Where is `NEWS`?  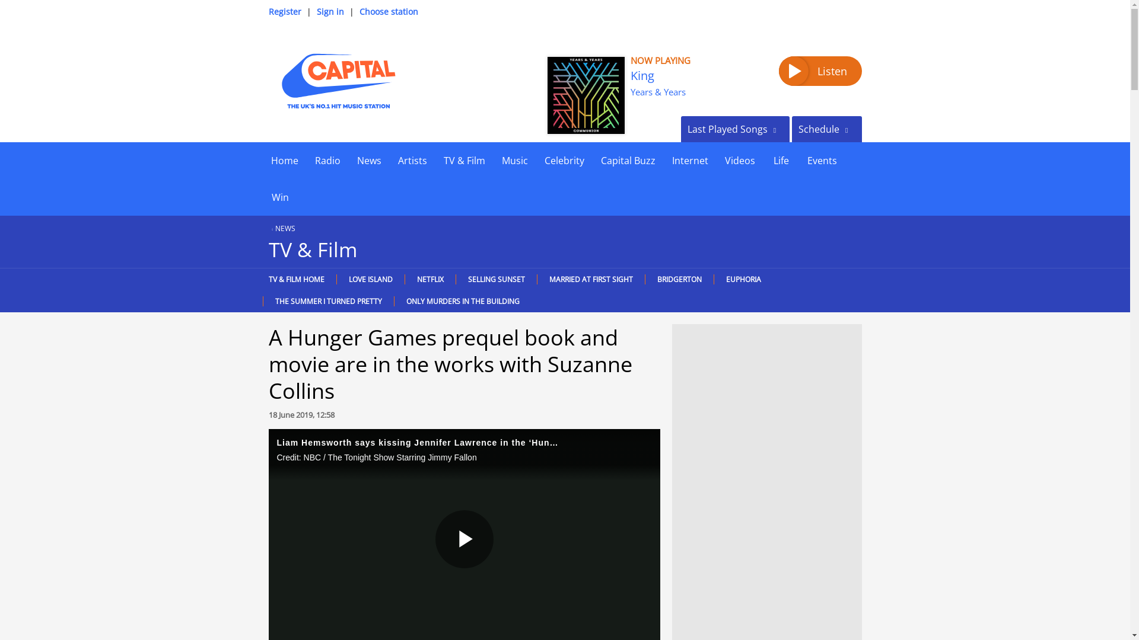
NEWS is located at coordinates (281, 228).